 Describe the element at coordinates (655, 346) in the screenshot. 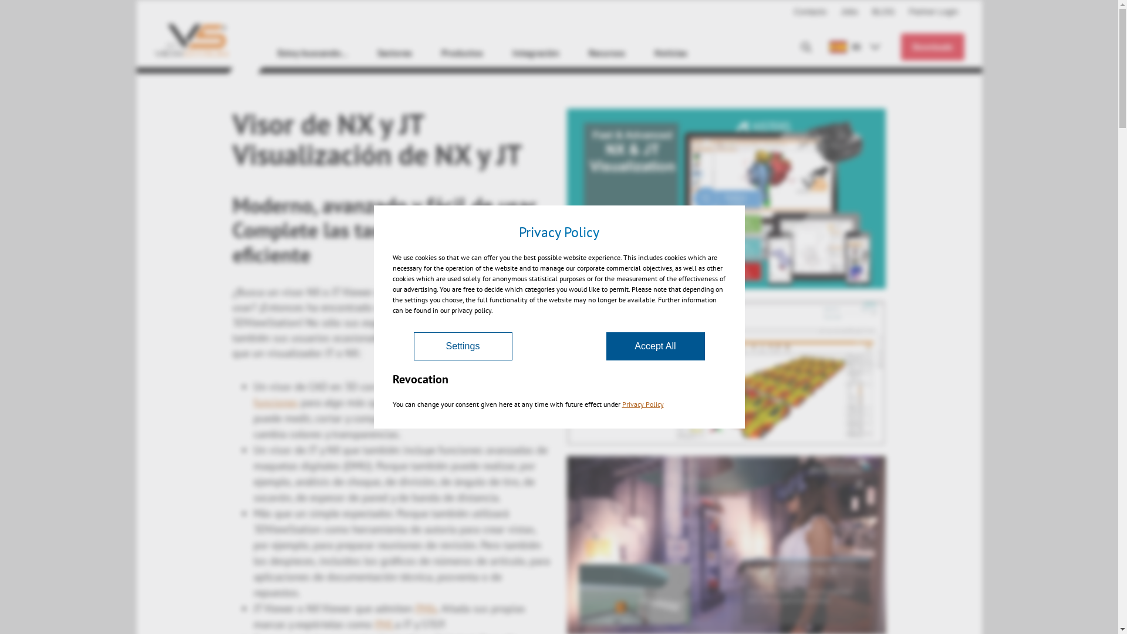

I see `Accept All` at that location.